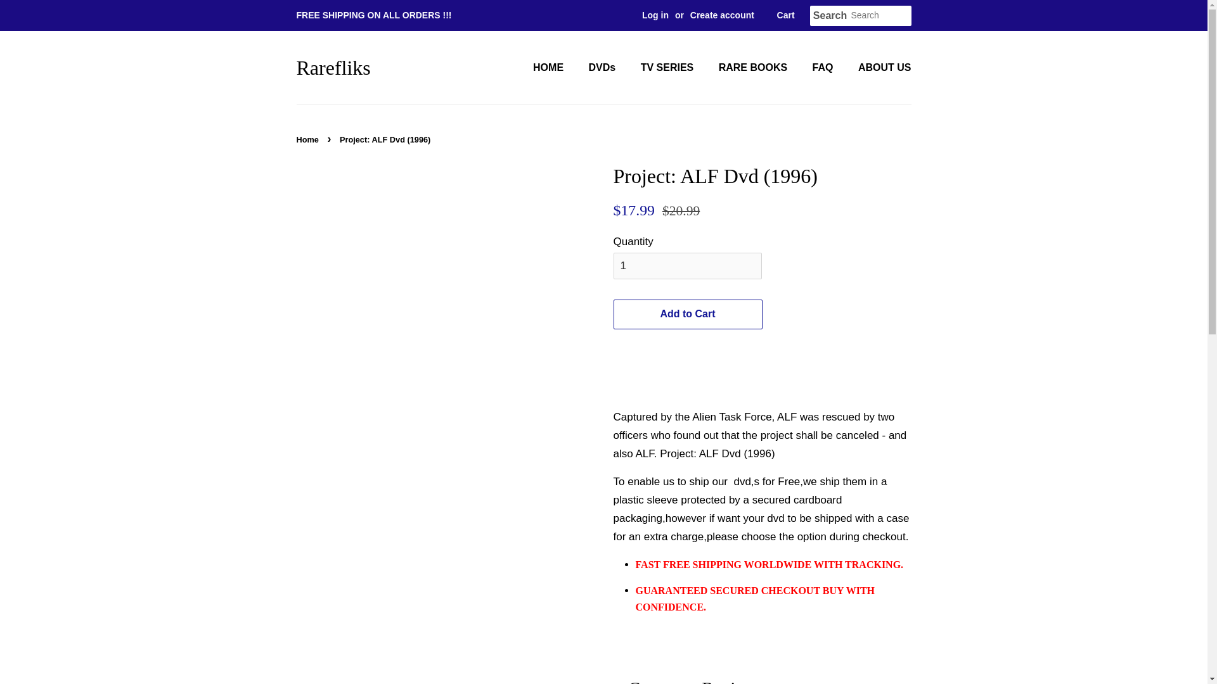  Describe the element at coordinates (722, 15) in the screenshot. I see `Create account` at that location.